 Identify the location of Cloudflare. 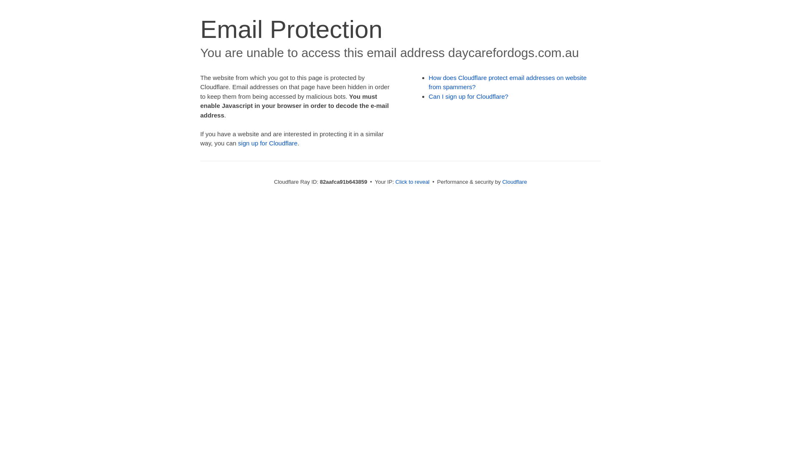
(515, 182).